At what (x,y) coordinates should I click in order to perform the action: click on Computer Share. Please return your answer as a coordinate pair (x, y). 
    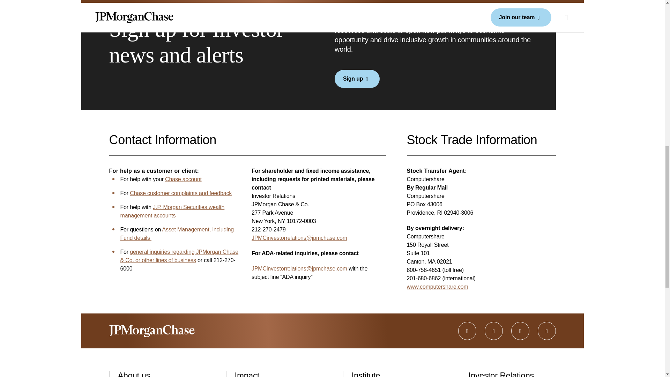
    Looking at the image, I should click on (438, 287).